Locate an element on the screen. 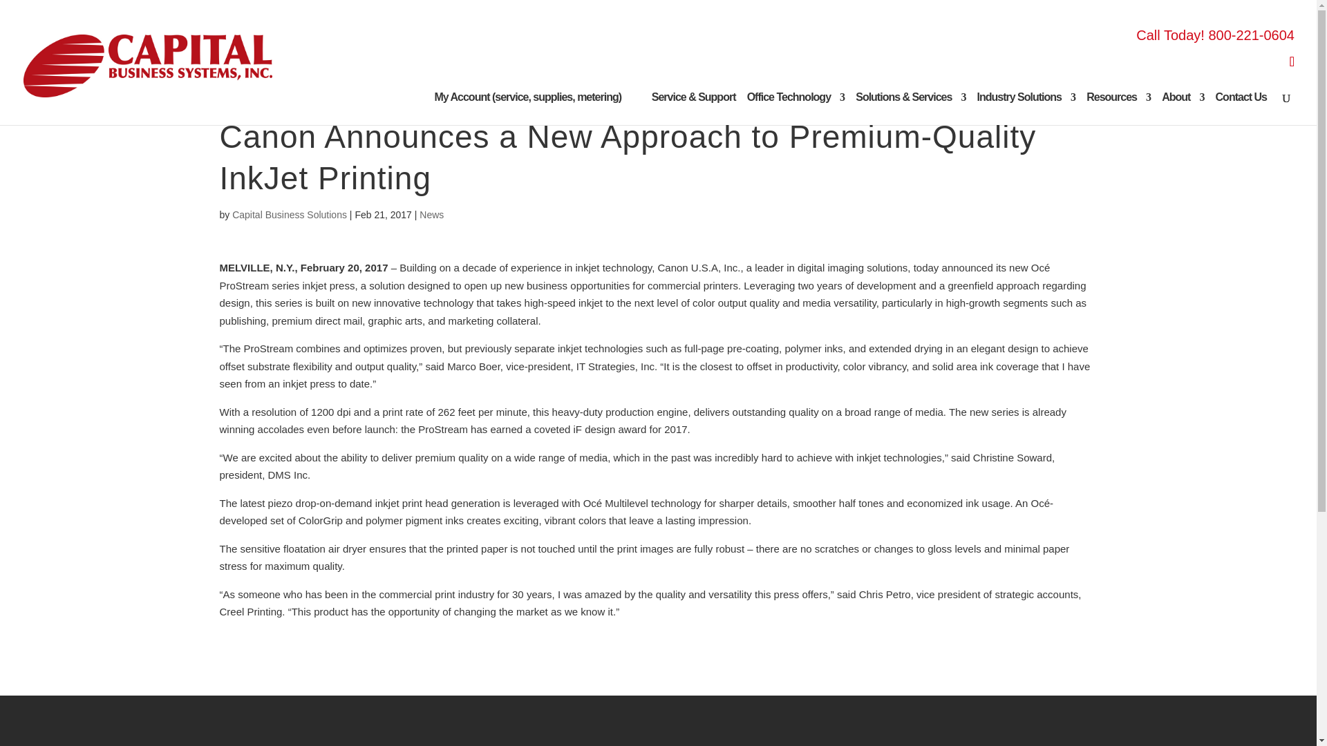 The width and height of the screenshot is (1327, 746). Office Technology is located at coordinates (795, 108).